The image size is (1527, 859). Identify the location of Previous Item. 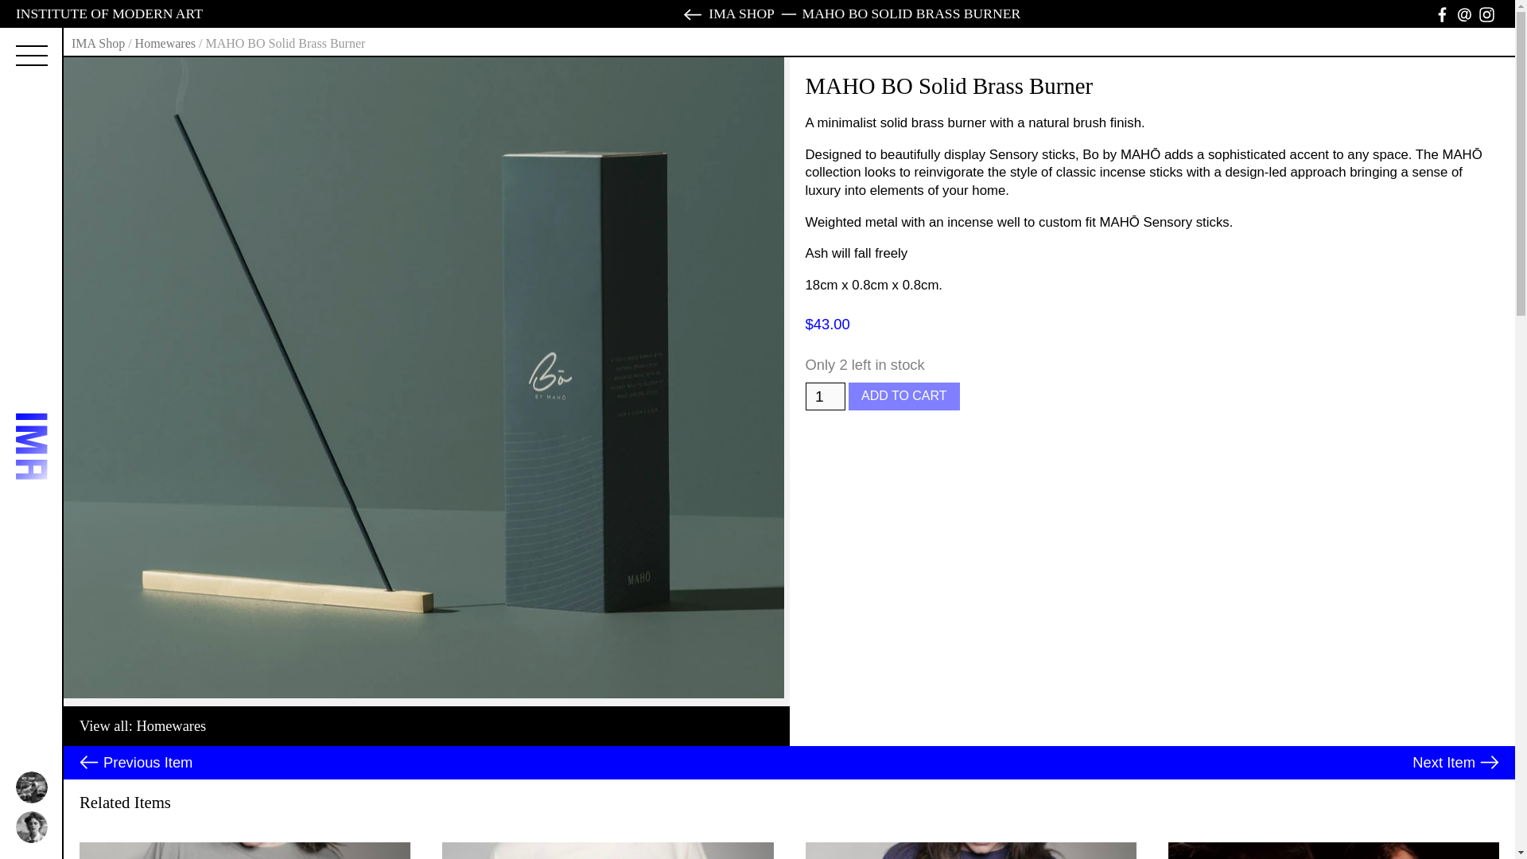
(135, 762).